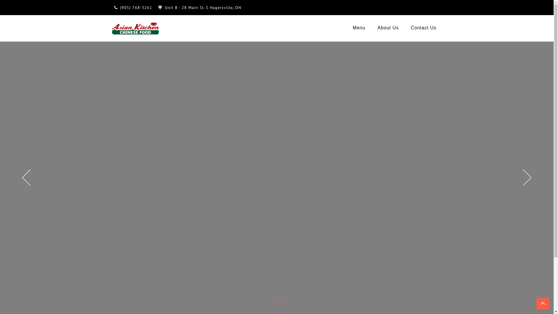  I want to click on About Us, so click(388, 28).